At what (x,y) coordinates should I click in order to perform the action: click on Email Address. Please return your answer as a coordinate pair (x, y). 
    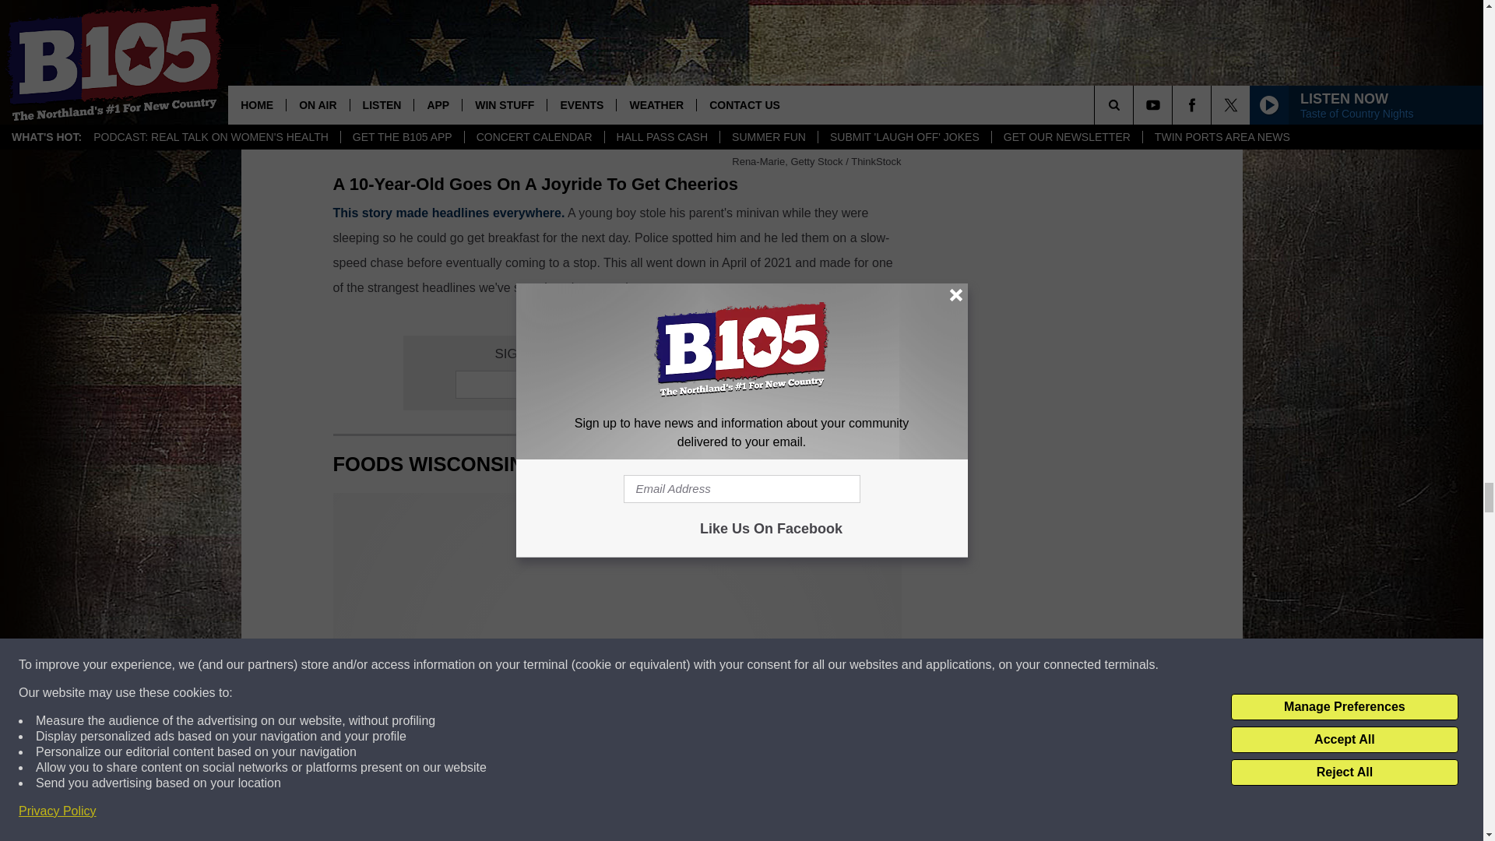
    Looking at the image, I should click on (617, 385).